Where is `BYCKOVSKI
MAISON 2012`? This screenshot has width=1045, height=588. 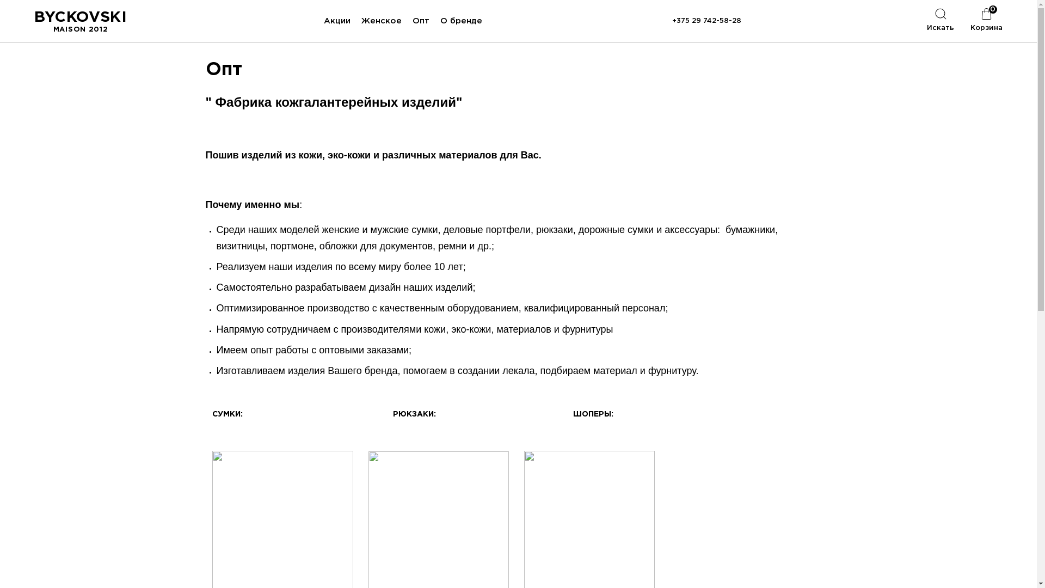 BYCKOVSKI
MAISON 2012 is located at coordinates (81, 21).